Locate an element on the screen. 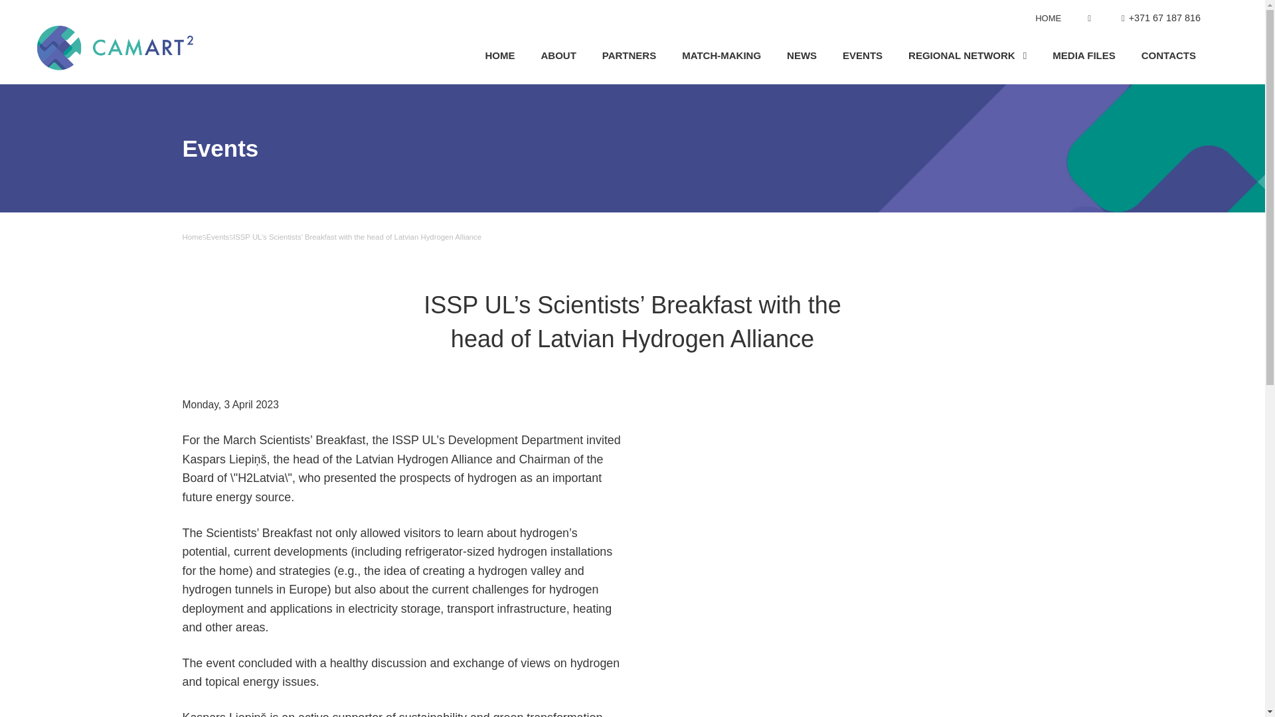  HOME is located at coordinates (499, 56).